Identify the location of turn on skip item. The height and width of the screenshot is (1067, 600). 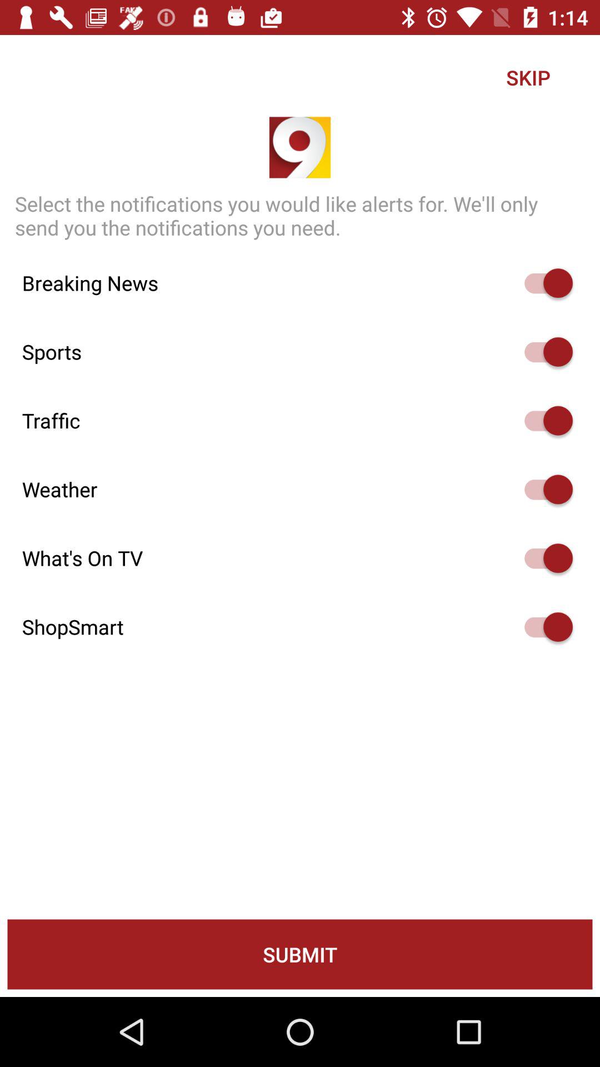
(528, 77).